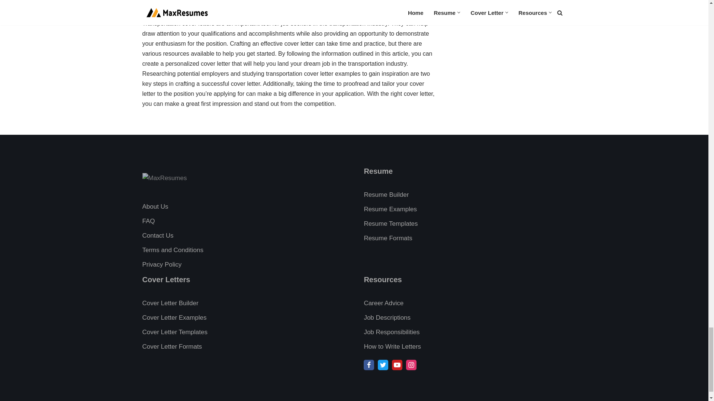  I want to click on Youtube, so click(397, 365).